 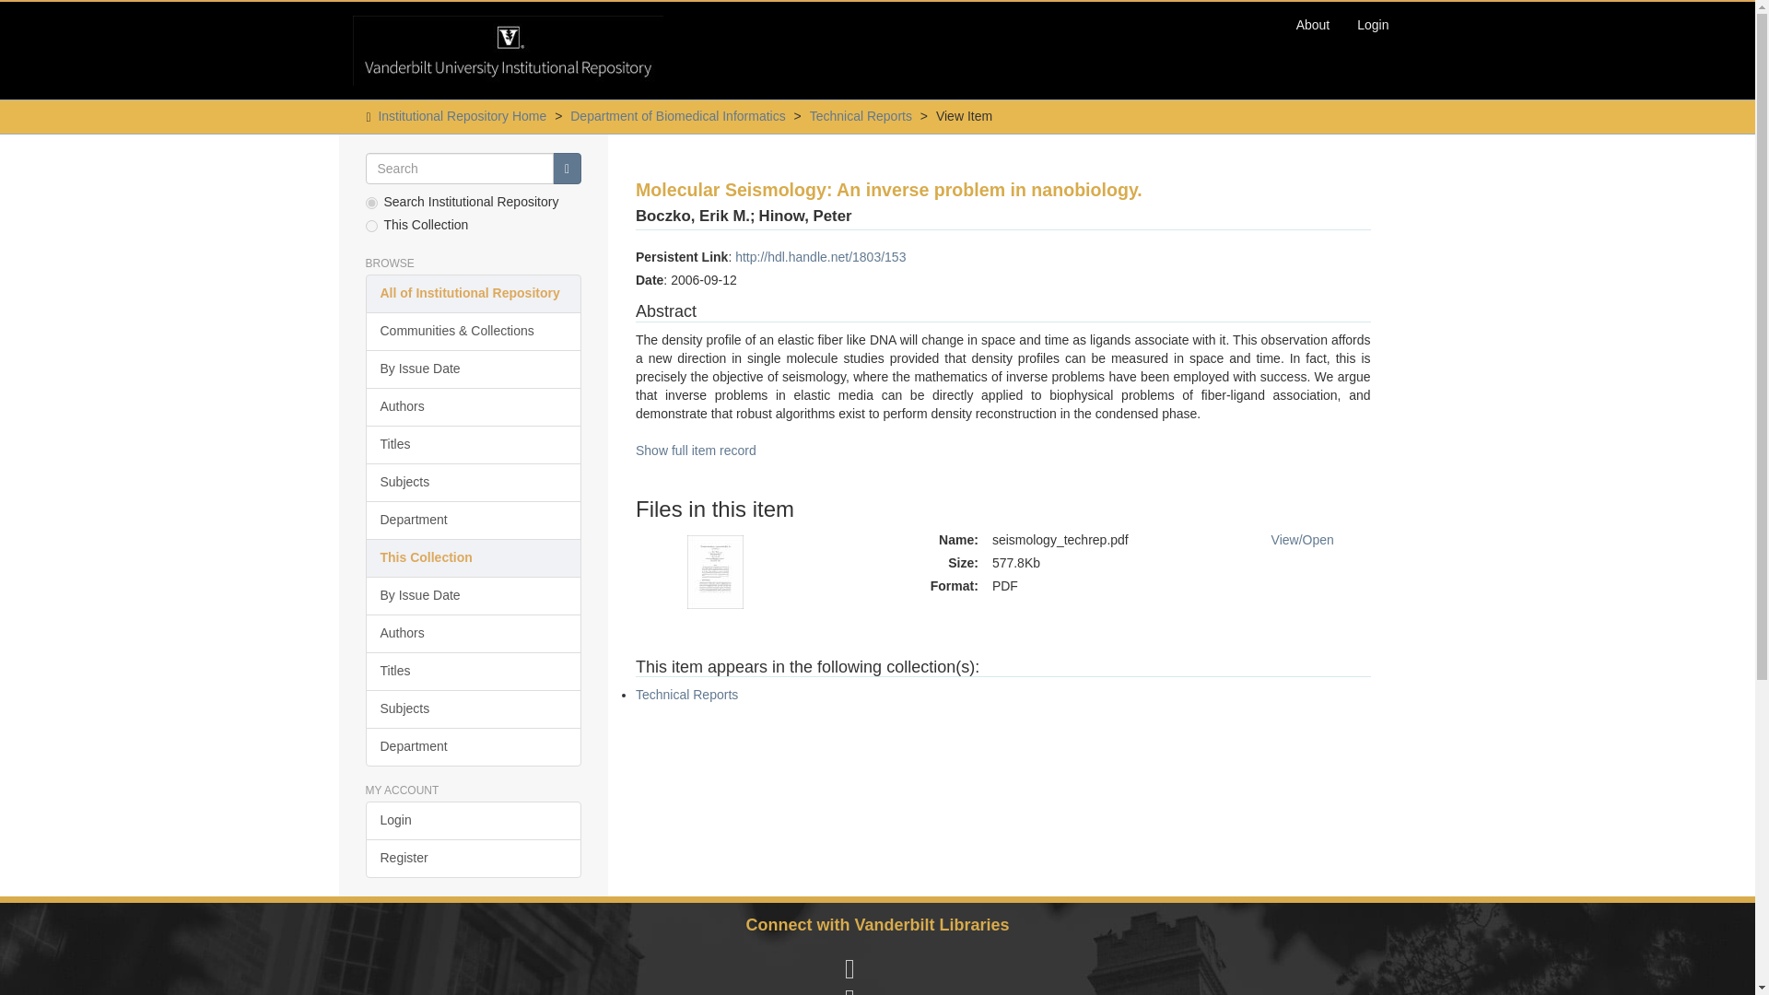 I want to click on Authors, so click(x=473, y=407).